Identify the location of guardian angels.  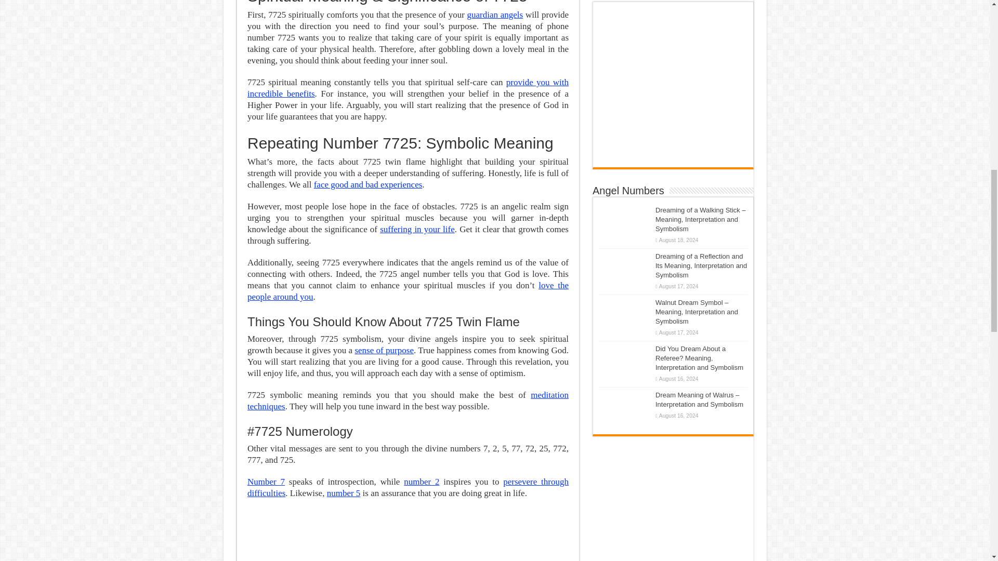
(495, 15).